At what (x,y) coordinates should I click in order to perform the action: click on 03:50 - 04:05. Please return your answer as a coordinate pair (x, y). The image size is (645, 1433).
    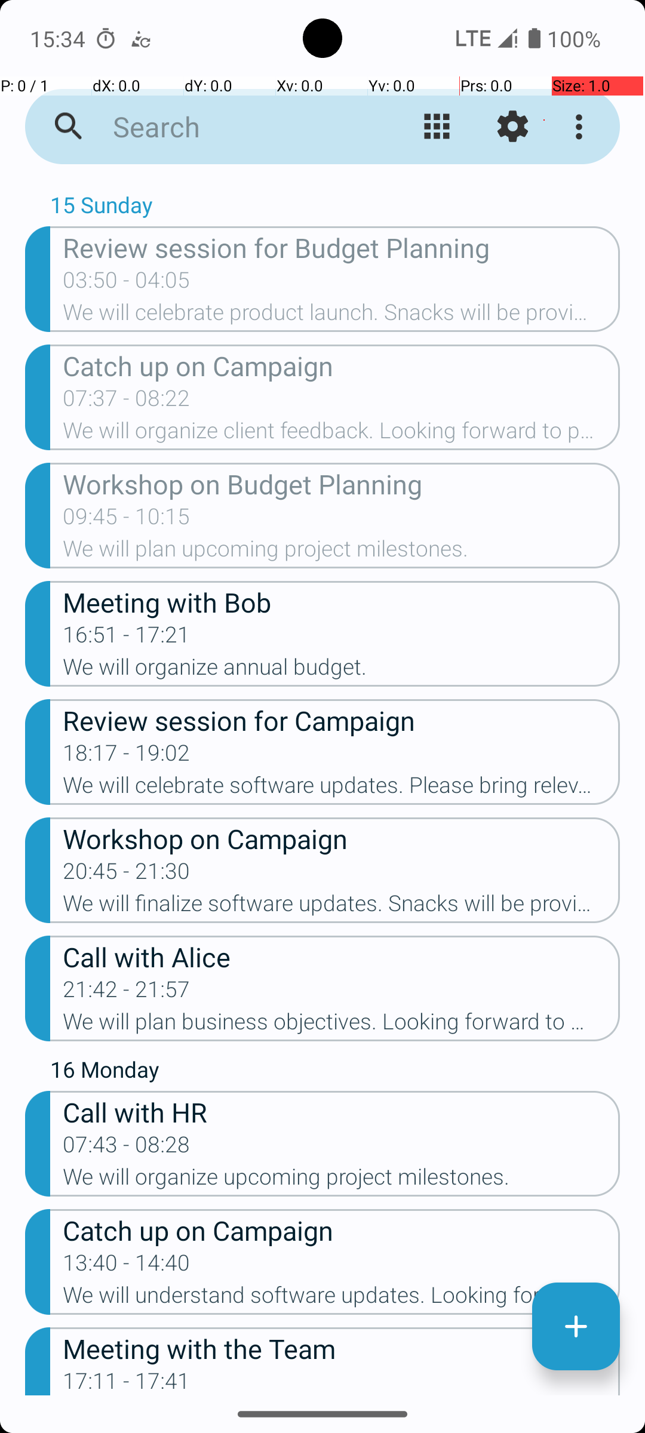
    Looking at the image, I should click on (127, 284).